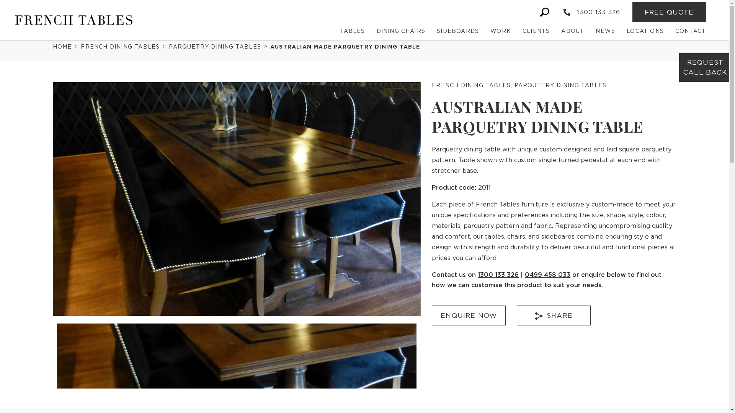 The image size is (735, 413). What do you see at coordinates (705, 67) in the screenshot?
I see `REQUEST
CALL BACK` at bounding box center [705, 67].